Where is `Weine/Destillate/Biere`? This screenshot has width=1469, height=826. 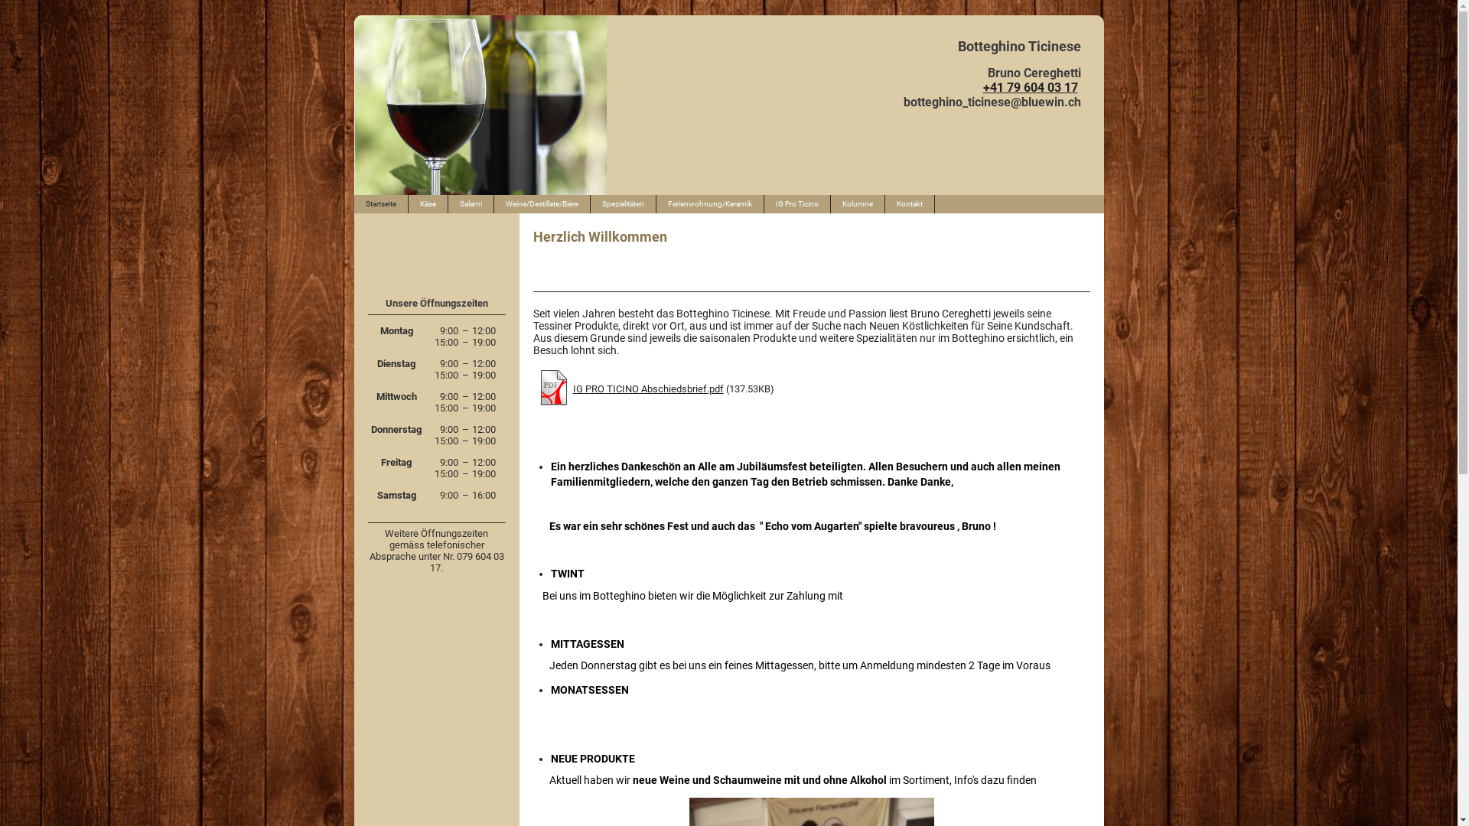
Weine/Destillate/Biere is located at coordinates (542, 204).